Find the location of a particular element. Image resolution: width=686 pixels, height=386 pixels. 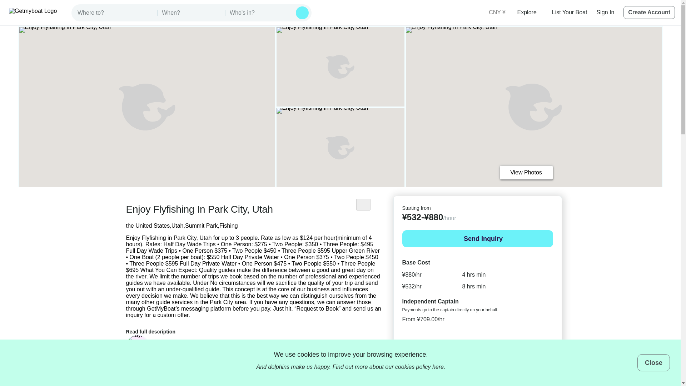

cookies policy here is located at coordinates (419, 367).